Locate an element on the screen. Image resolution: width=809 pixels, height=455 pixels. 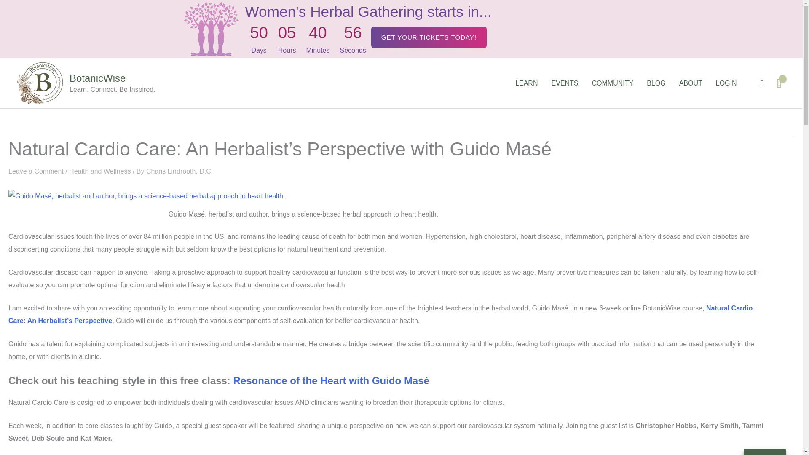
EVENTS is located at coordinates (565, 83).